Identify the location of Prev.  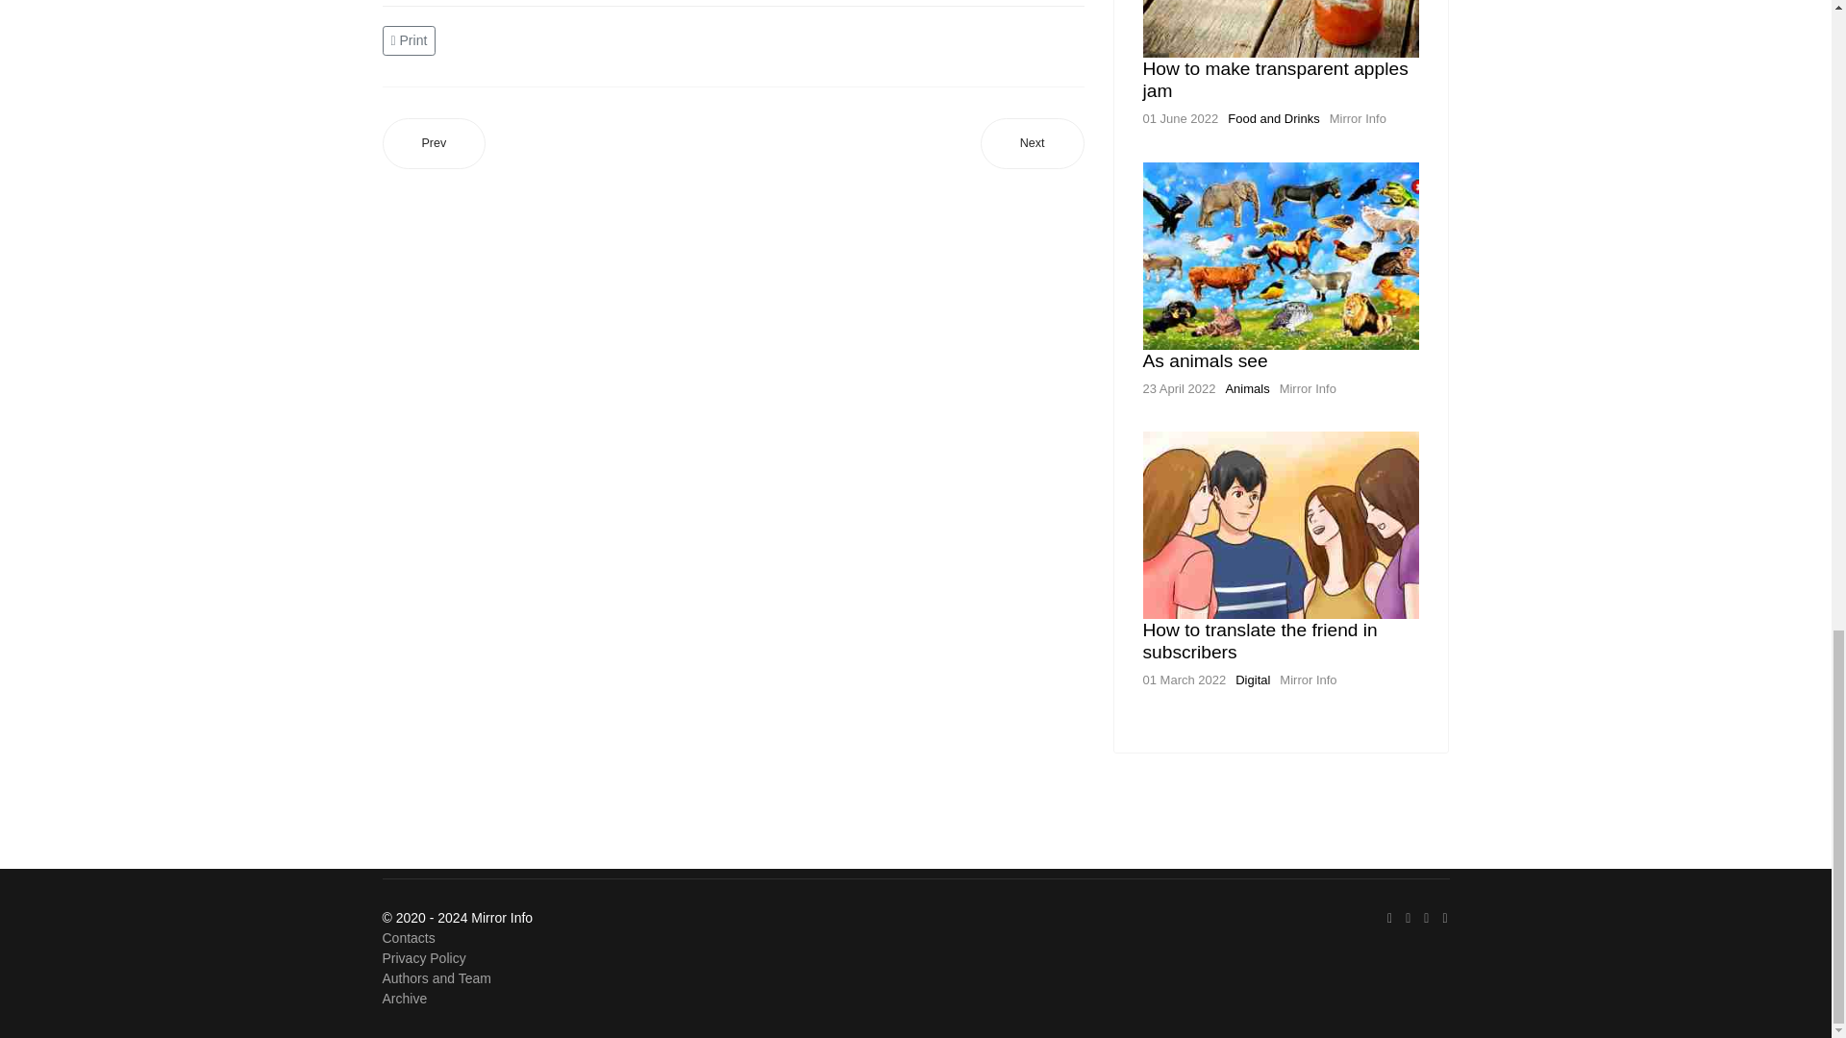
(435, 144).